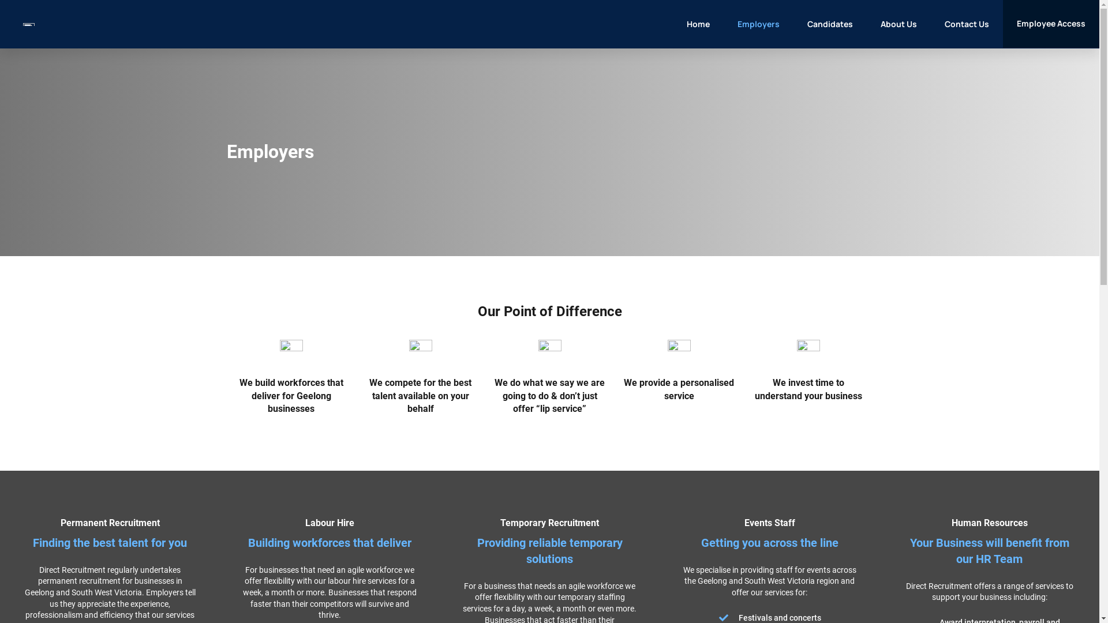  Describe the element at coordinates (967, 24) in the screenshot. I see `Contact Us` at that location.